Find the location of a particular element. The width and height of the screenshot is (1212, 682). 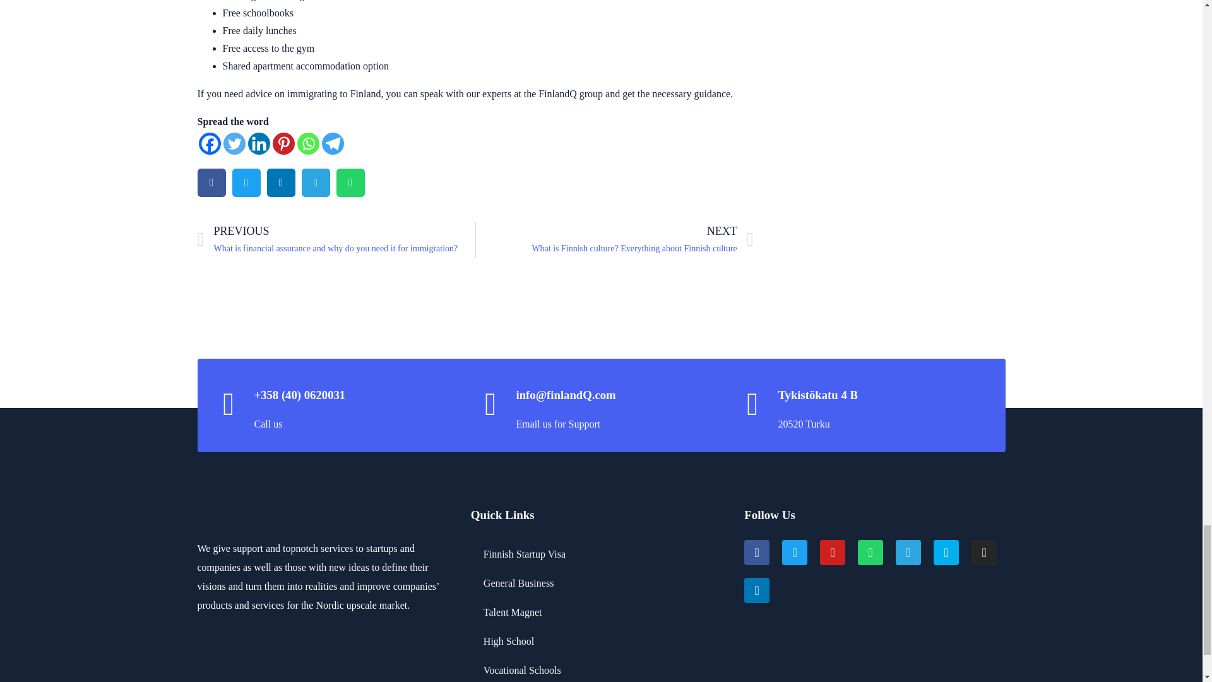

Telegram is located at coordinates (333, 143).